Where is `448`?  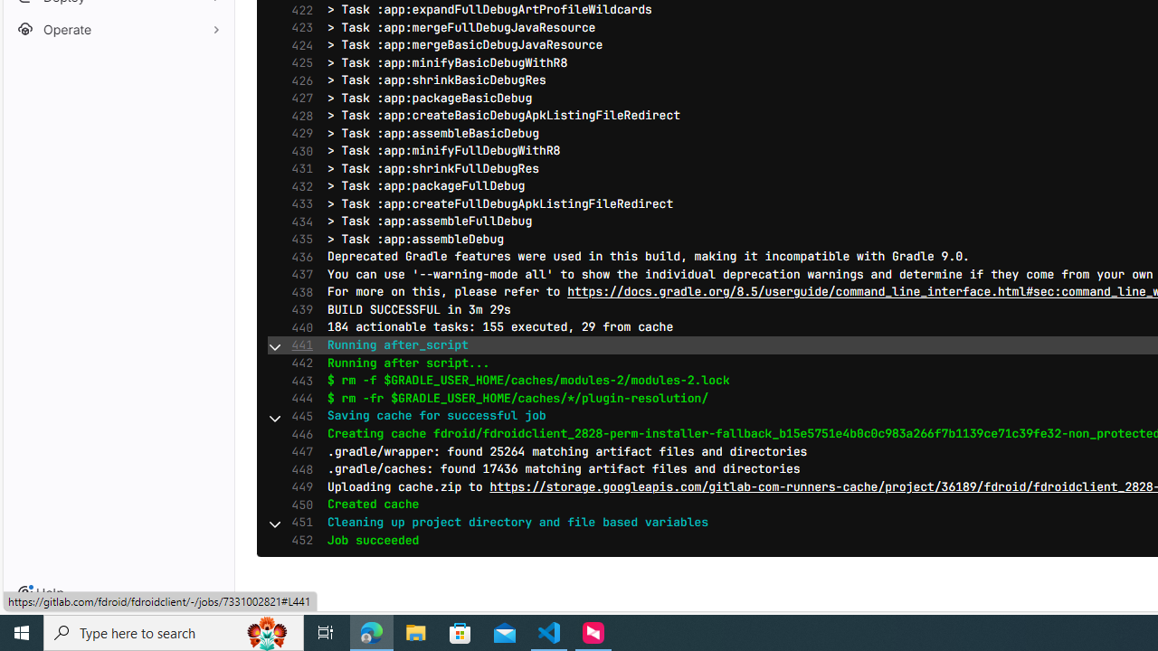
448 is located at coordinates (298, 469).